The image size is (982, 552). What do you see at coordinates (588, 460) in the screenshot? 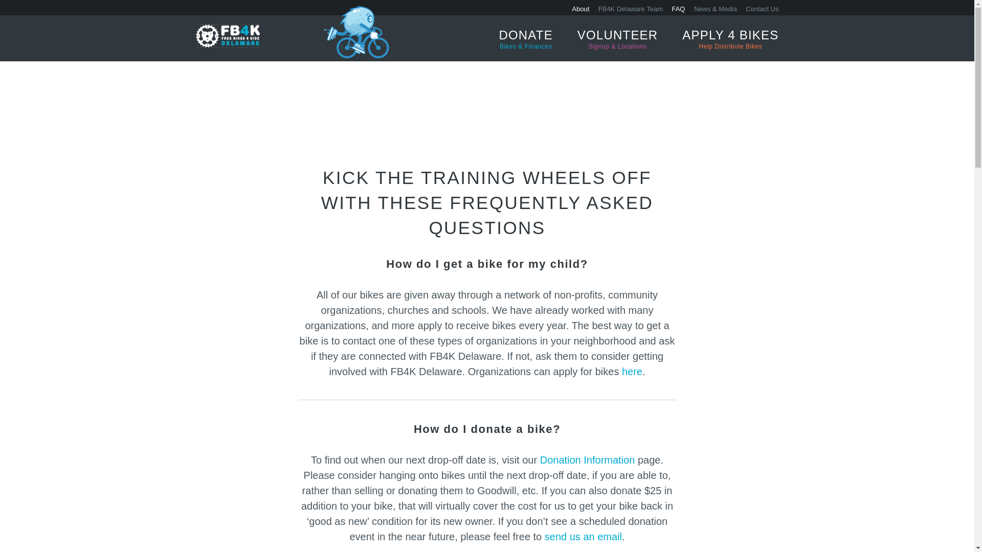
I see `here` at bounding box center [588, 460].